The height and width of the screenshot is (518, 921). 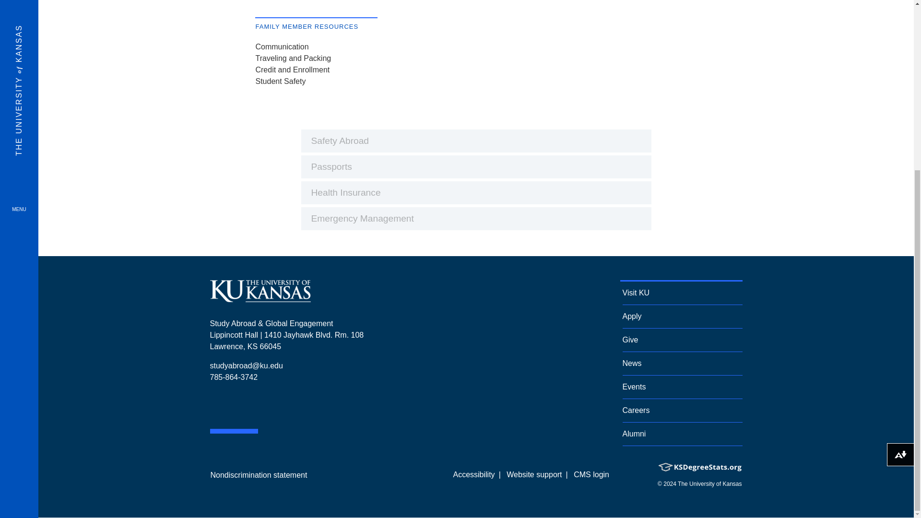 What do you see at coordinates (260, 298) in the screenshot?
I see `The University of Kansas` at bounding box center [260, 298].